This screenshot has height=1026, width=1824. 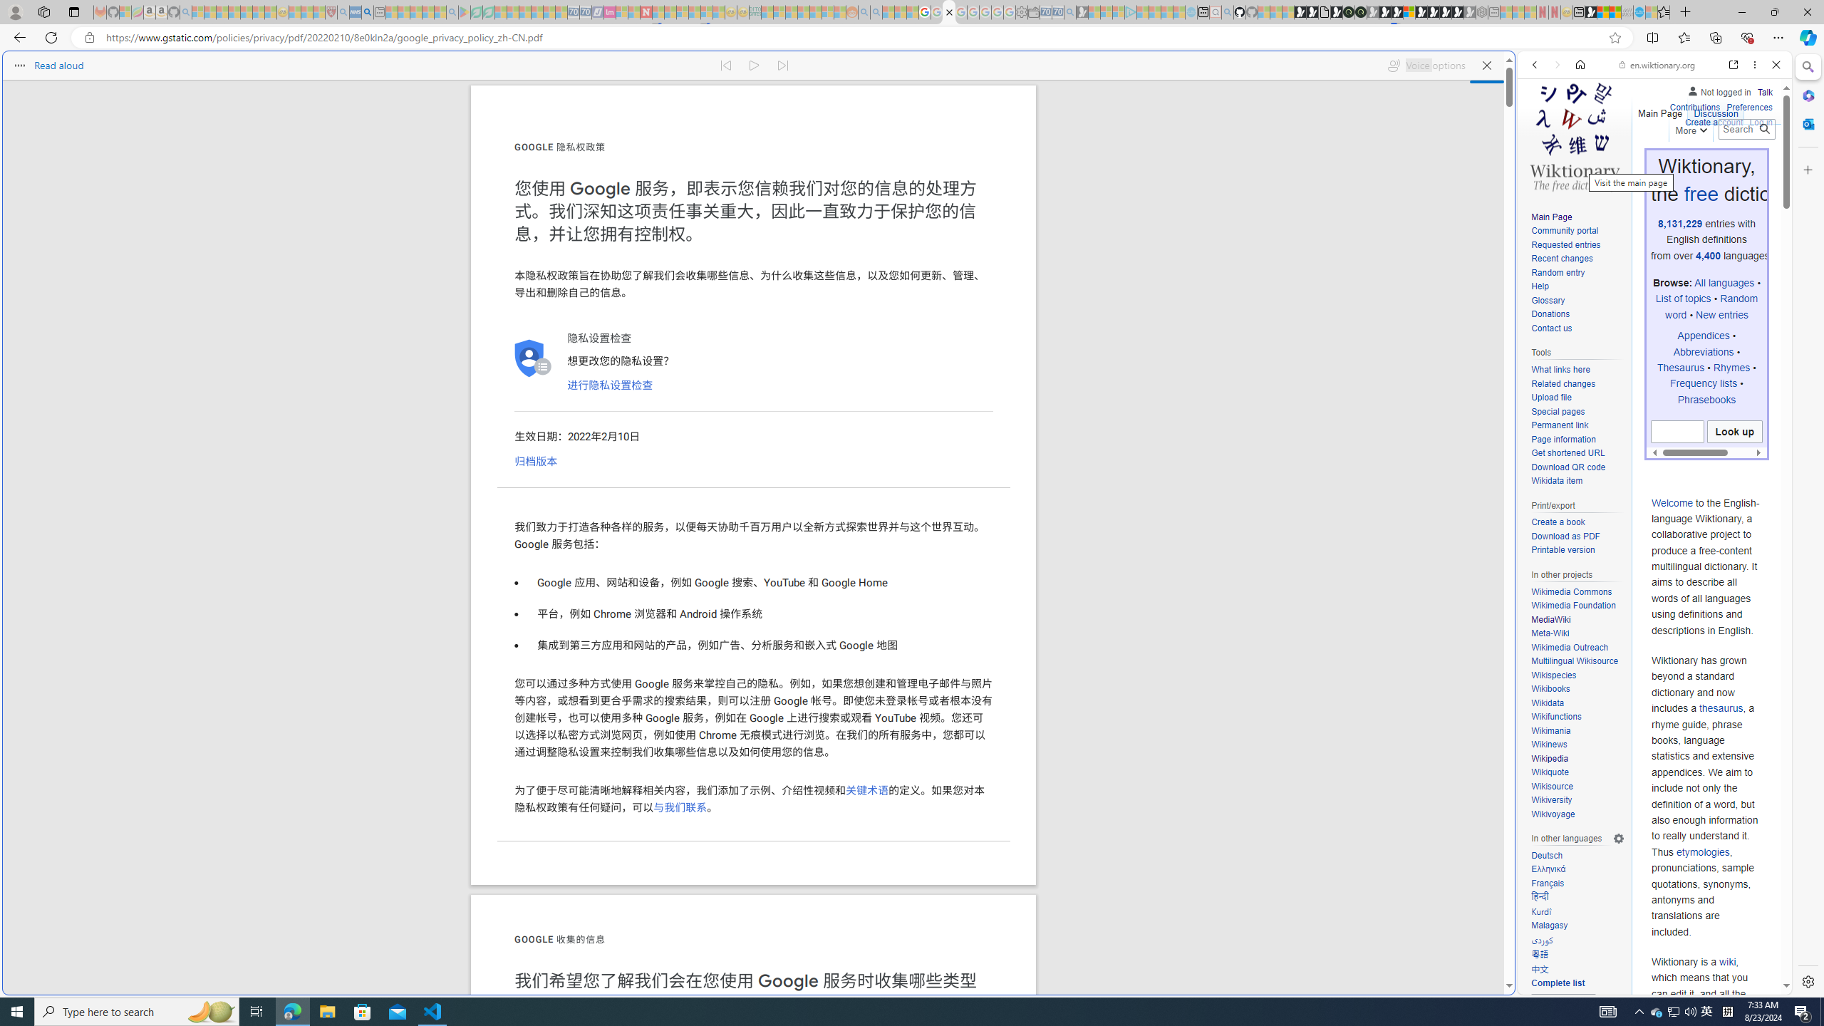 What do you see at coordinates (1709, 255) in the screenshot?
I see `4,400` at bounding box center [1709, 255].